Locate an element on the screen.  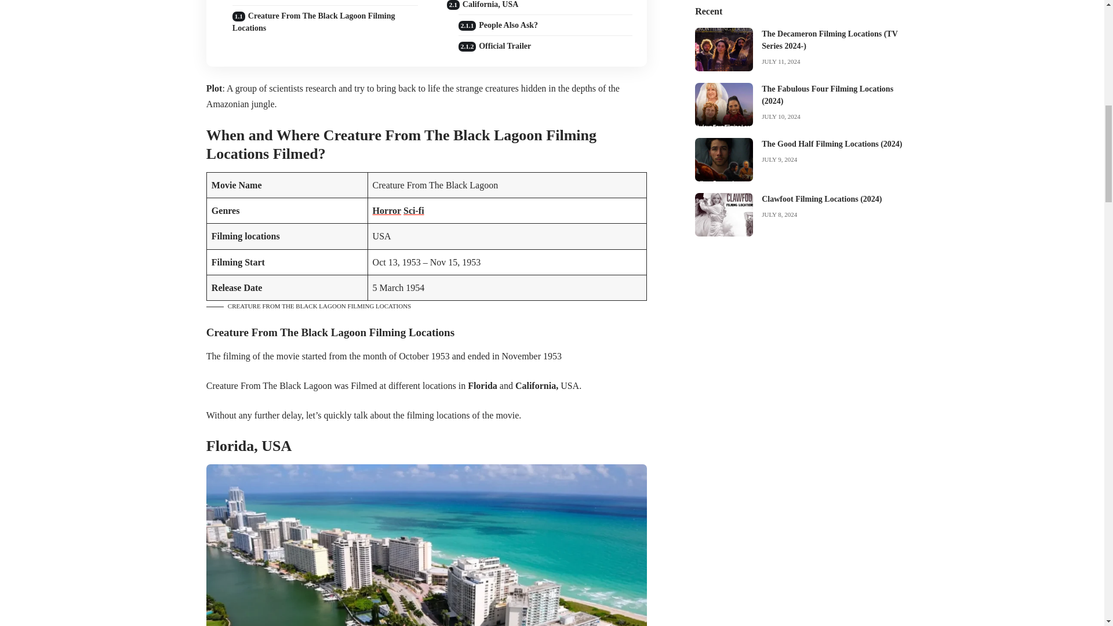
Creature From The Black Lagoon Filming Locations 2 is located at coordinates (426, 545).